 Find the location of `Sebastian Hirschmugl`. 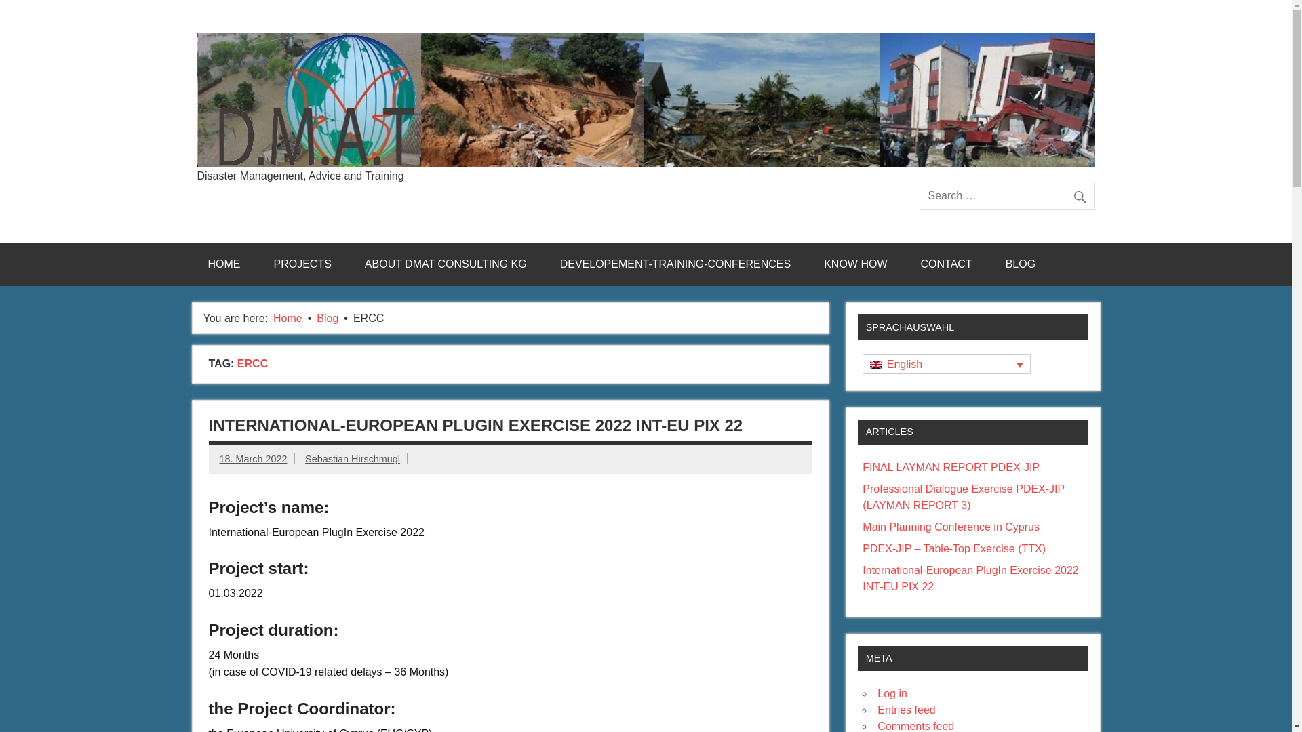

Sebastian Hirschmugl is located at coordinates (352, 458).